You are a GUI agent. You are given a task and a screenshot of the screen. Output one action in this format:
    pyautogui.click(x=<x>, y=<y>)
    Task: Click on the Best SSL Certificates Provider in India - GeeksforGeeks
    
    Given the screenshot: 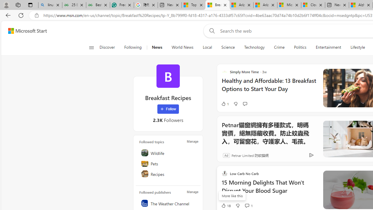 What is the action you would take?
    pyautogui.click(x=98, y=5)
    